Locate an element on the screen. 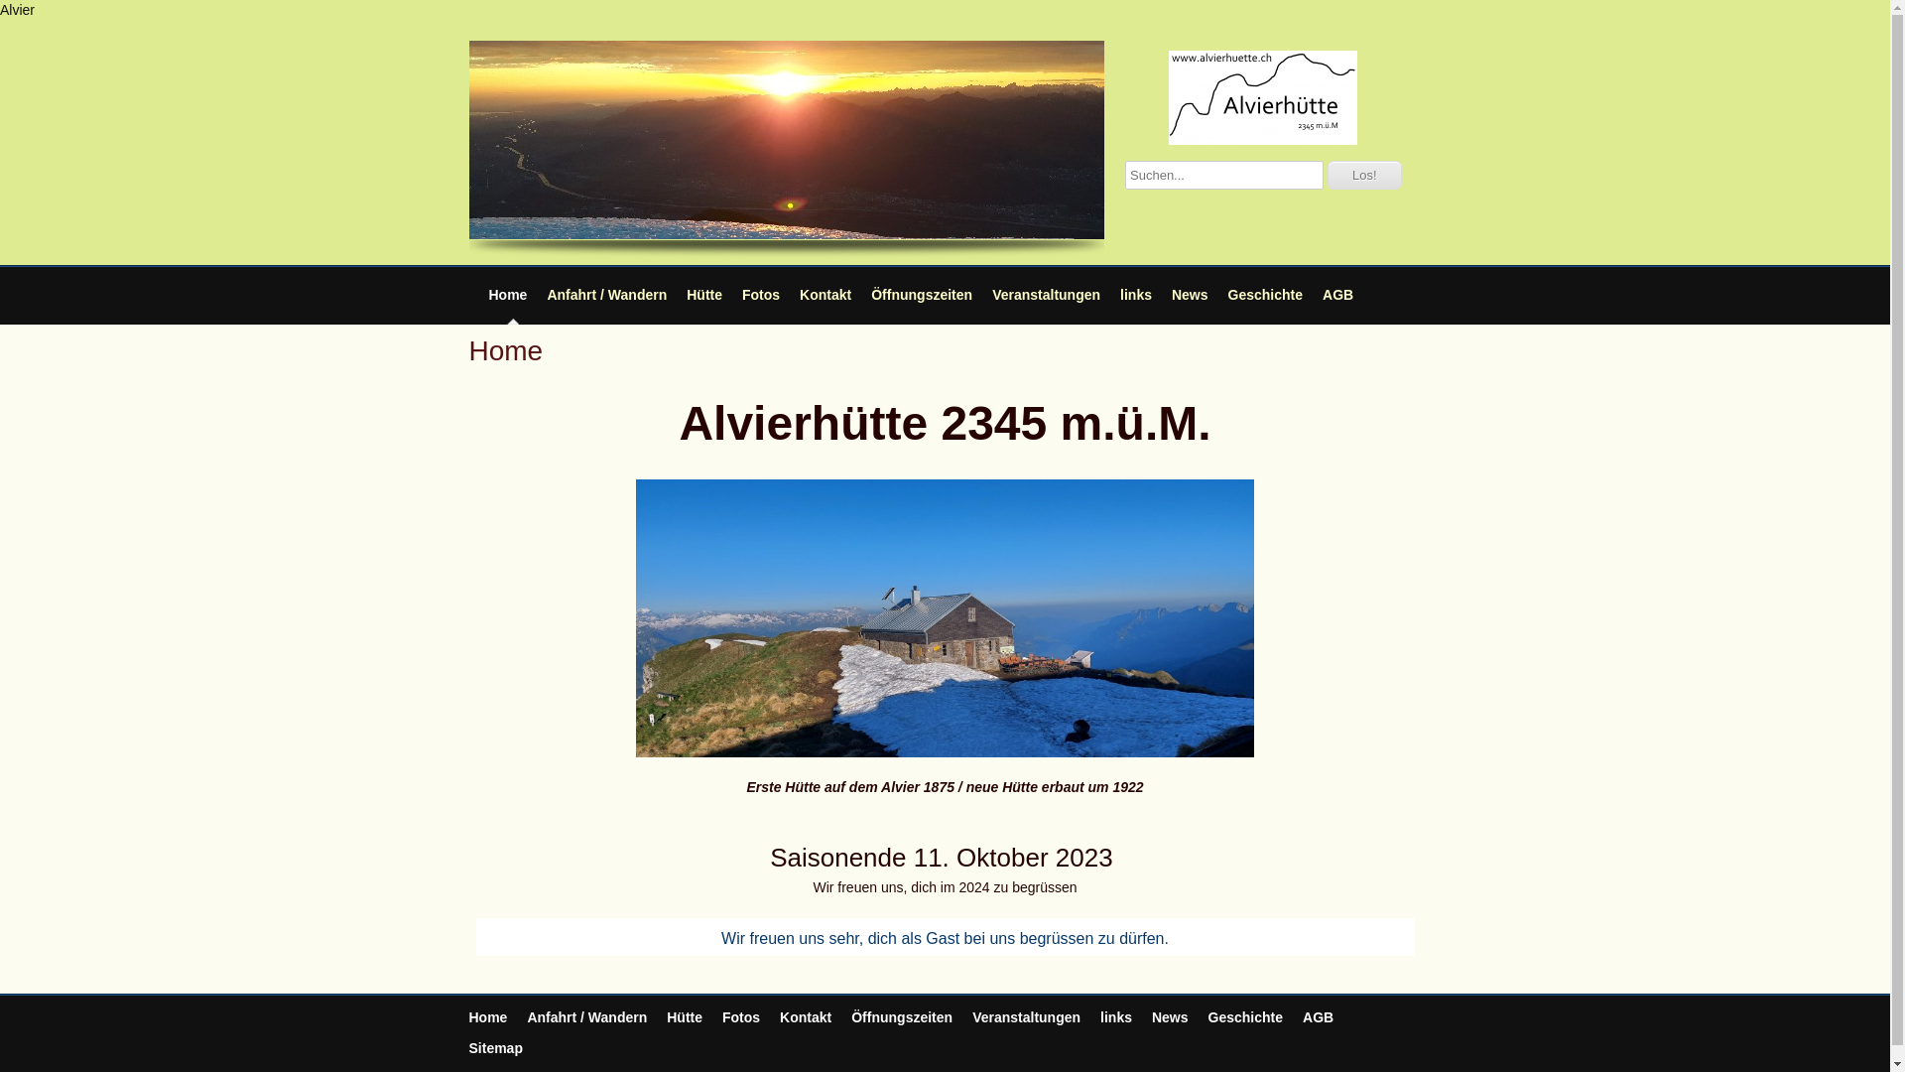 The height and width of the screenshot is (1072, 1905). Home is located at coordinates (488, 1017).